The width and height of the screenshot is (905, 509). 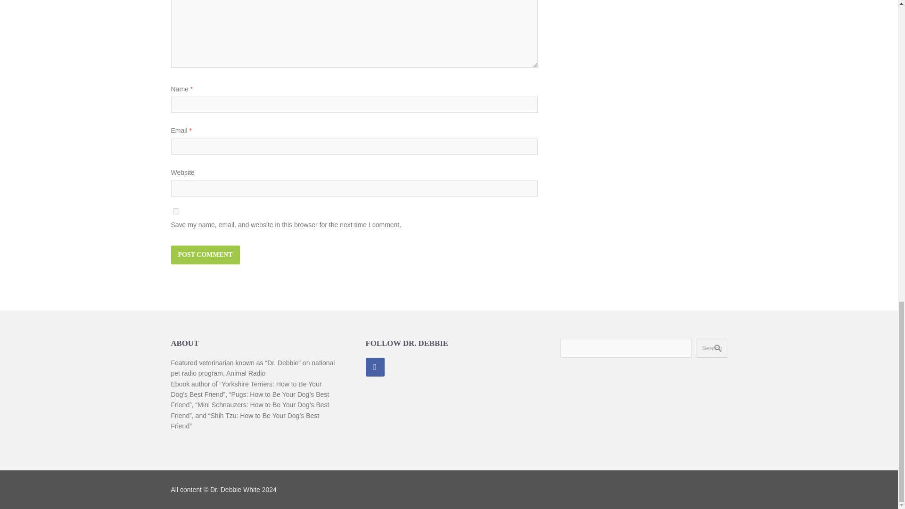 I want to click on Search, so click(x=712, y=348).